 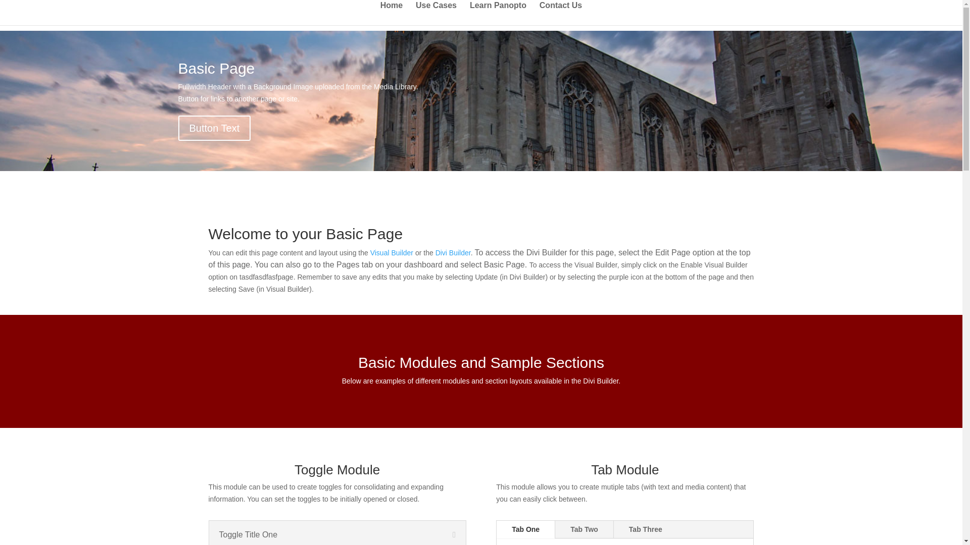 I want to click on Divi Builder, so click(x=453, y=252).